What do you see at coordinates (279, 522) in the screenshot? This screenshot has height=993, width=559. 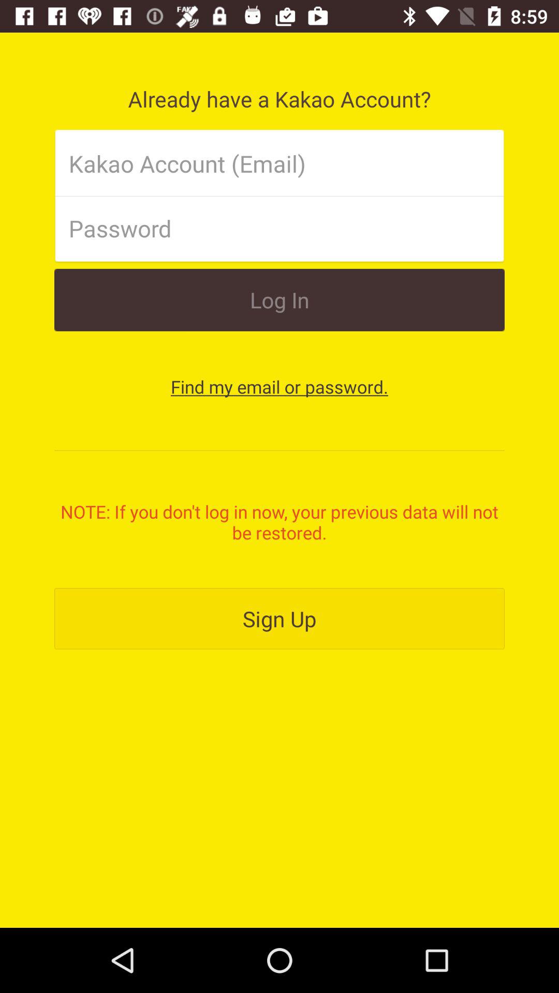 I see `scroll to note if you` at bounding box center [279, 522].